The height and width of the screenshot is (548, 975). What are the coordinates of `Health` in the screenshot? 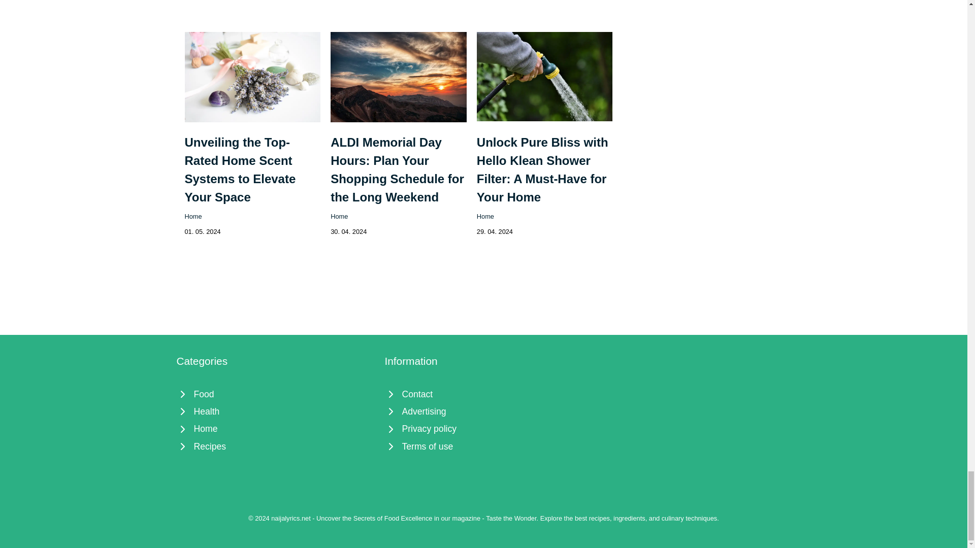 It's located at (275, 411).